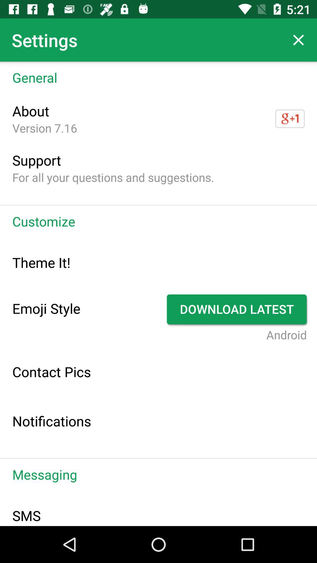  Describe the element at coordinates (298, 40) in the screenshot. I see `press icon to the right of the settings` at that location.